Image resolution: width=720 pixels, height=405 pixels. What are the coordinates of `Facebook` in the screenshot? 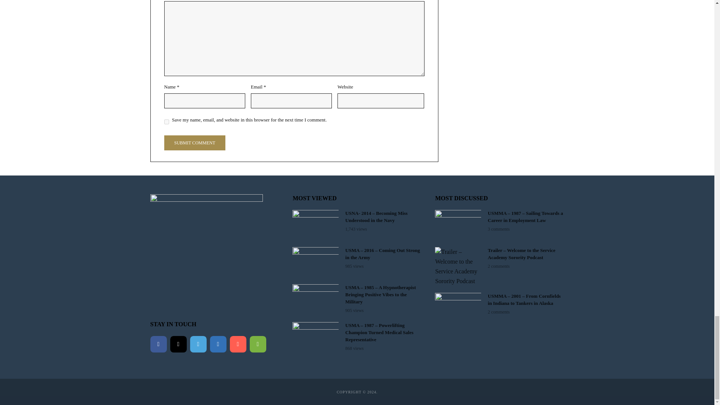 It's located at (158, 344).